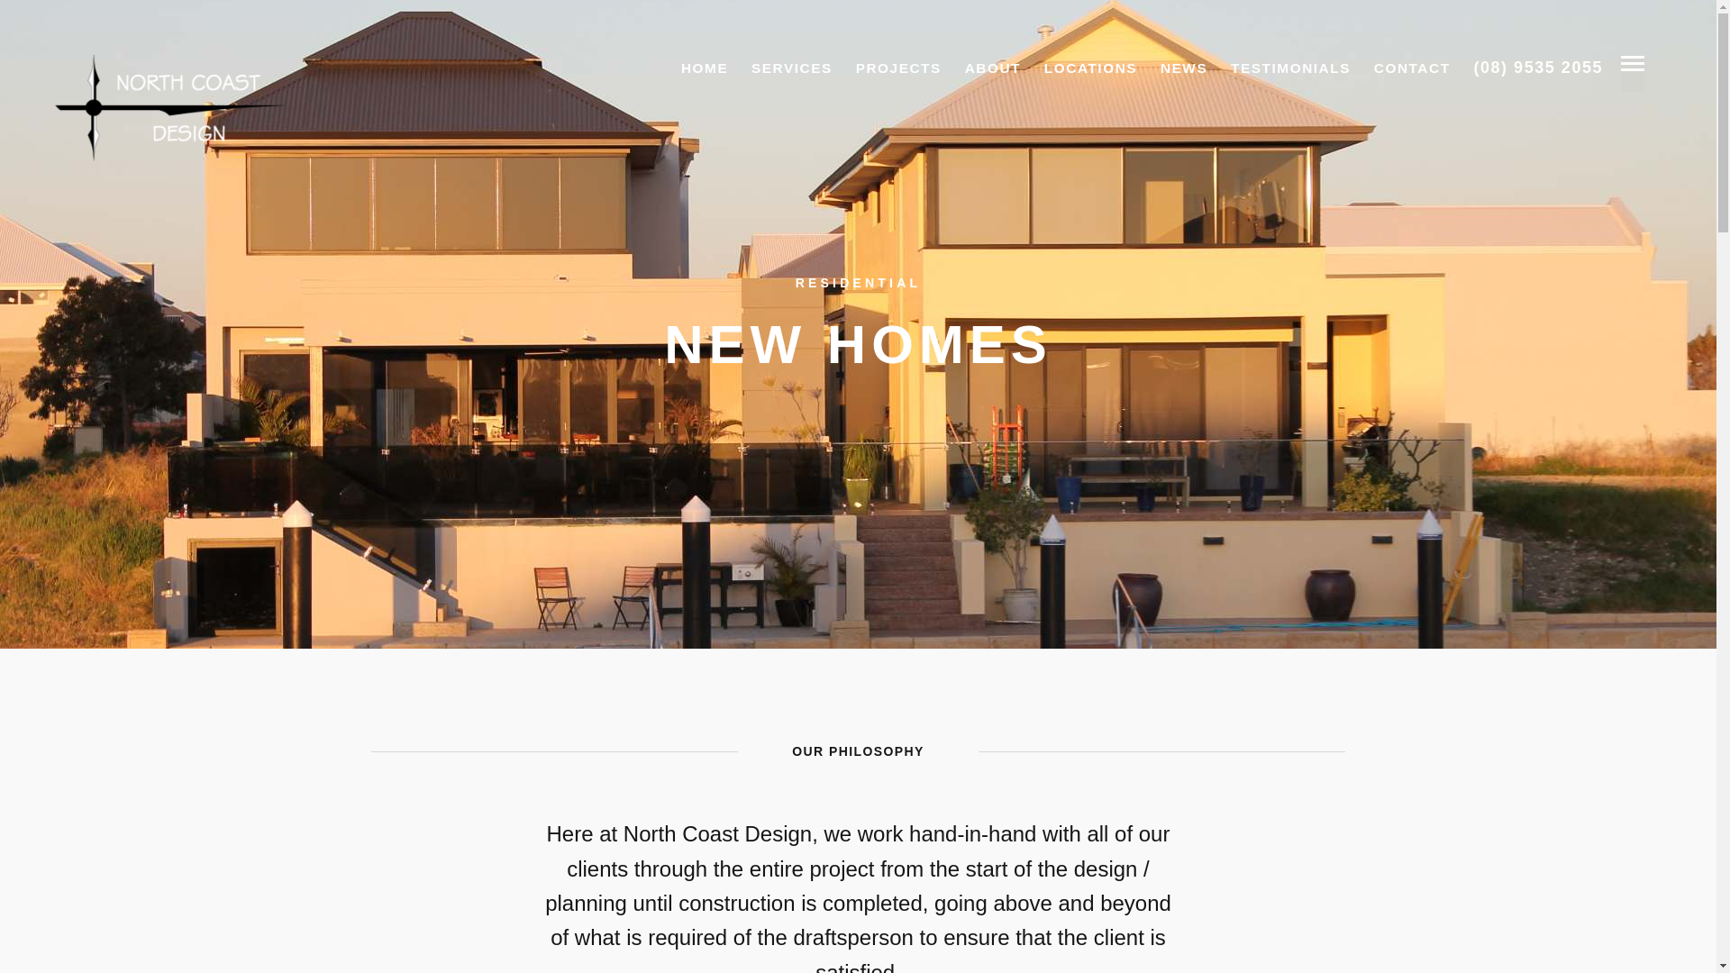  I want to click on (08) 9535 2055, so click(1538, 68).